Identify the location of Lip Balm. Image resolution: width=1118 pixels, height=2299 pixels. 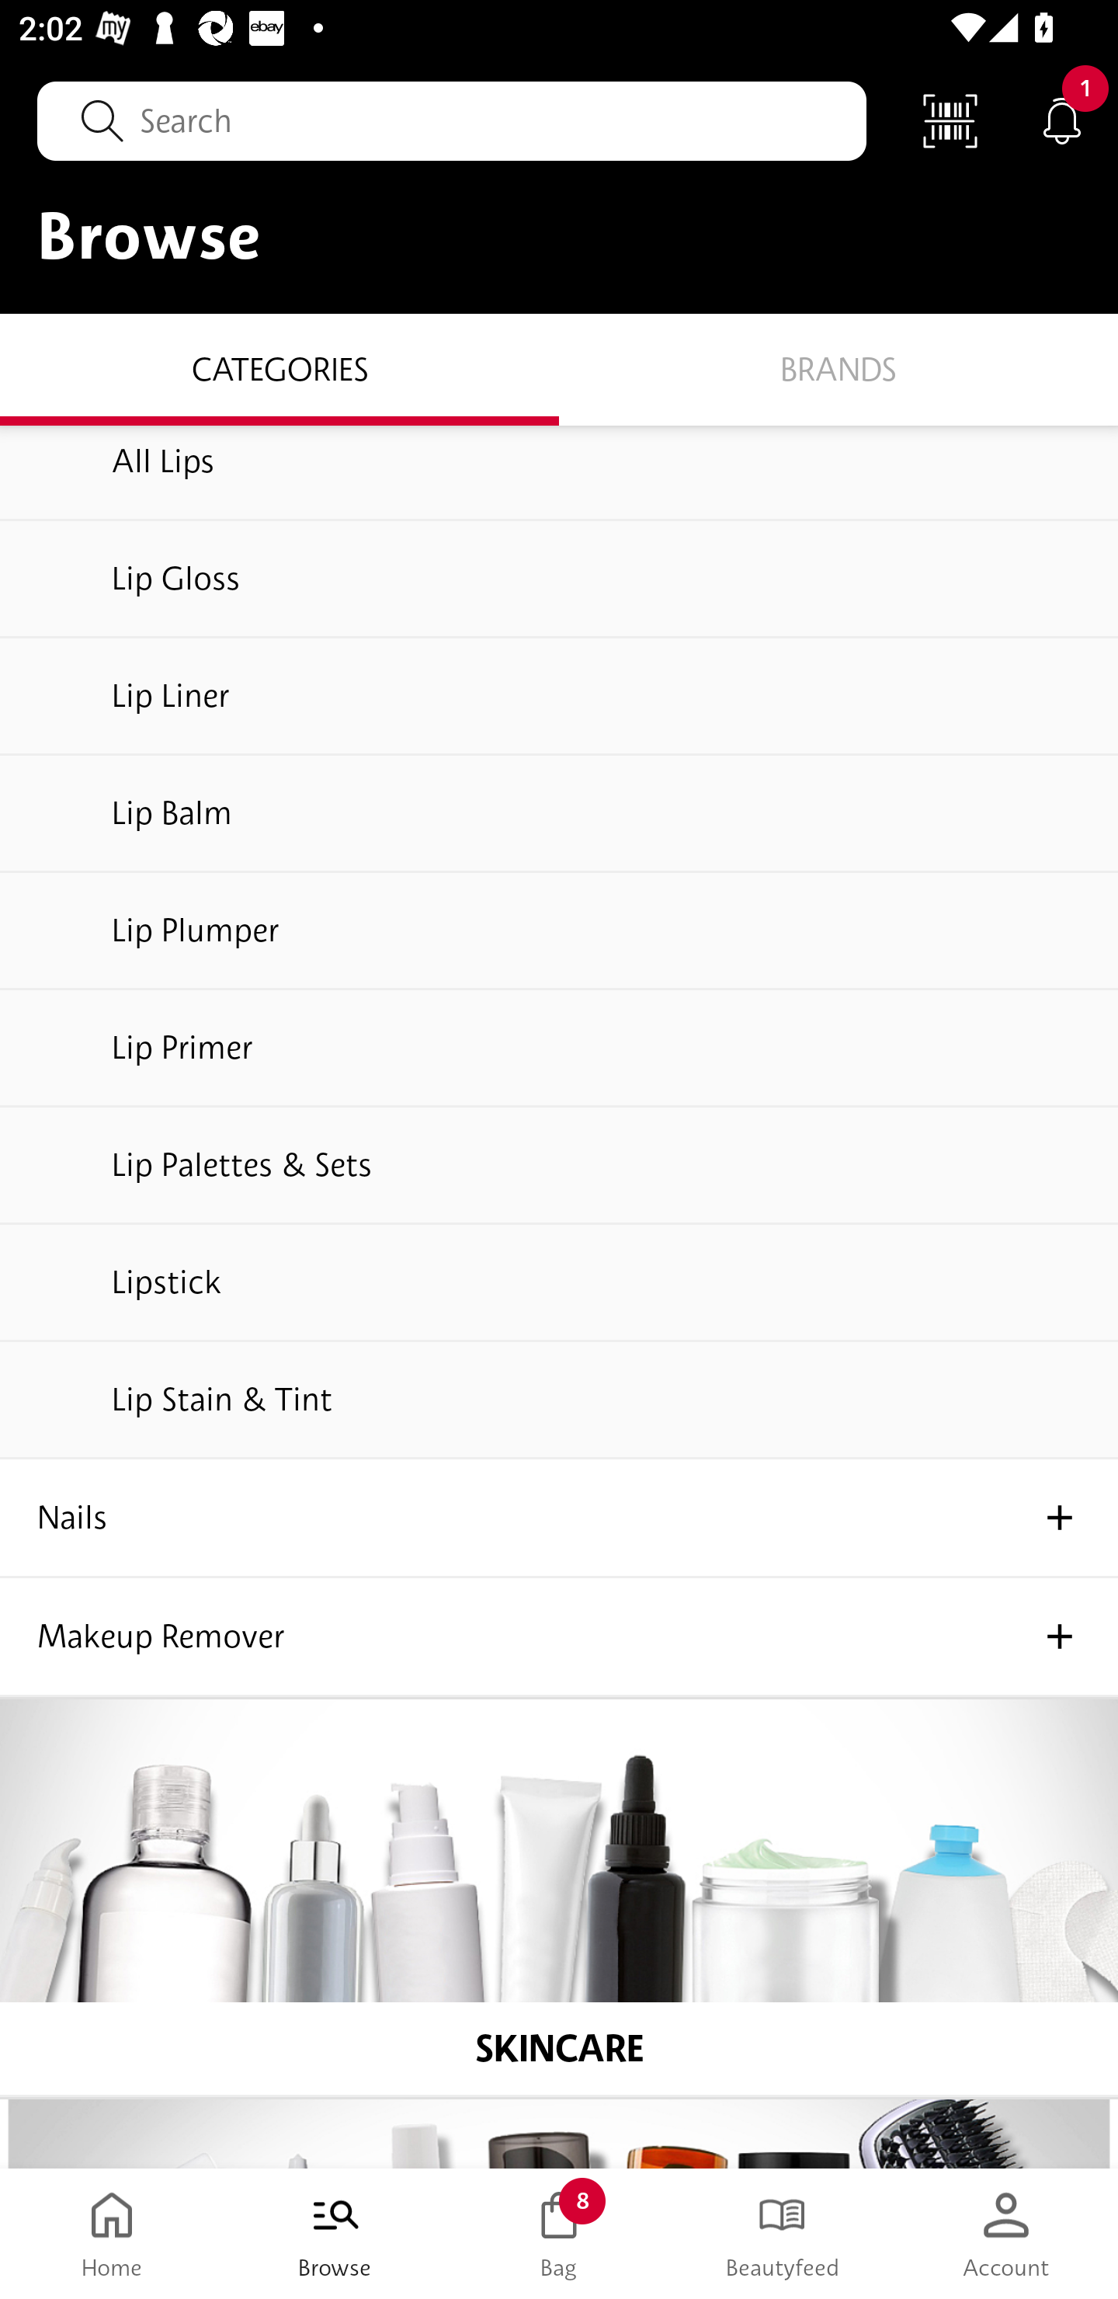
(559, 814).